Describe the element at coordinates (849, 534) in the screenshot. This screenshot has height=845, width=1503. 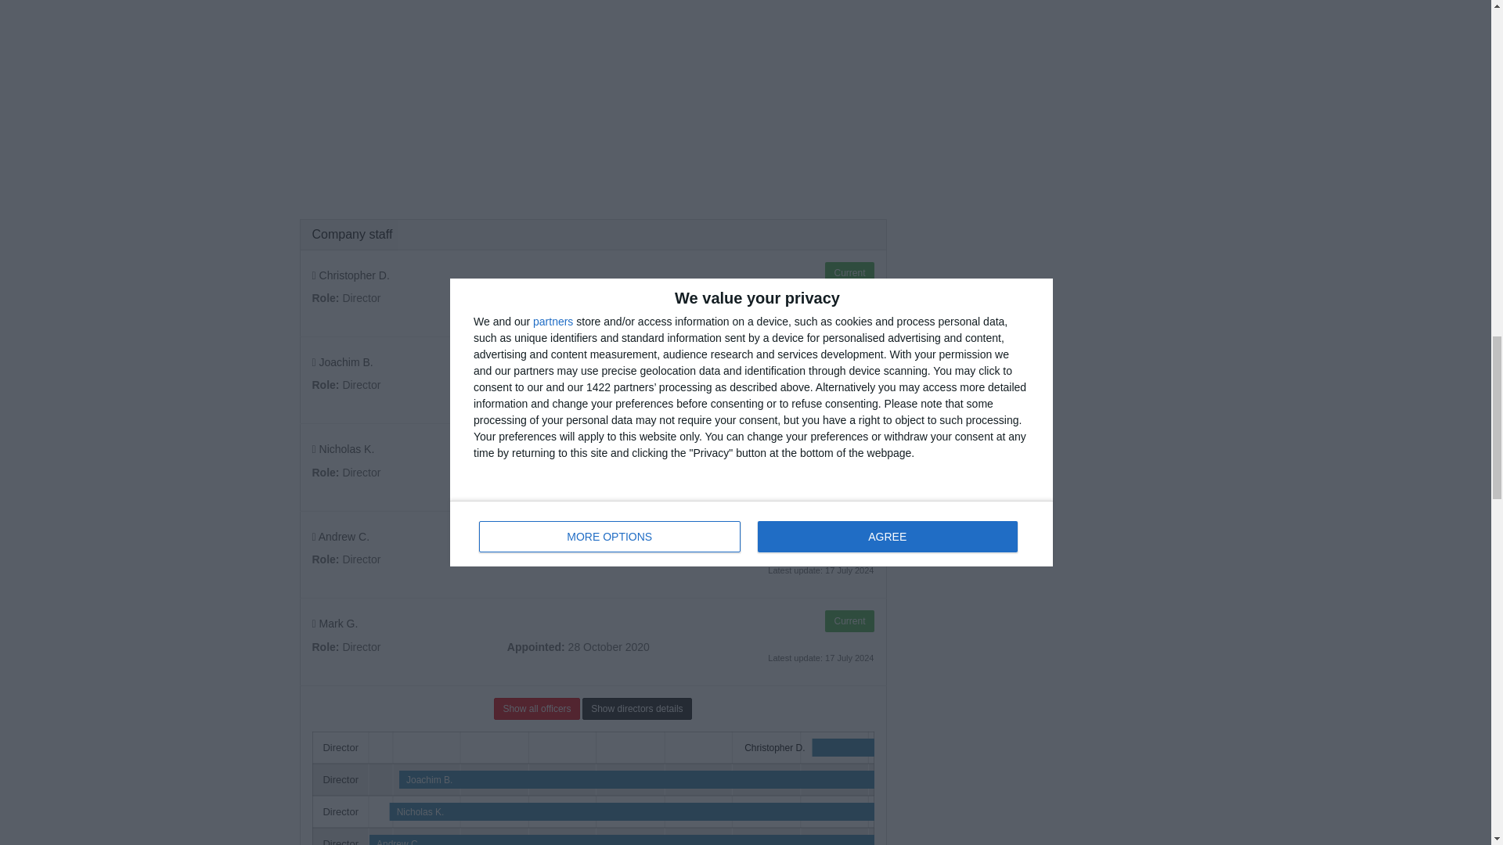
I see `Current` at that location.